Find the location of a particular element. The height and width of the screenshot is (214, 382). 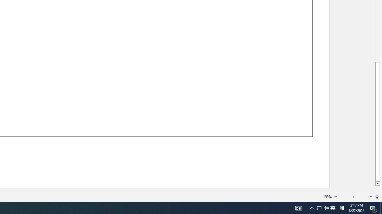

155% is located at coordinates (327, 196).